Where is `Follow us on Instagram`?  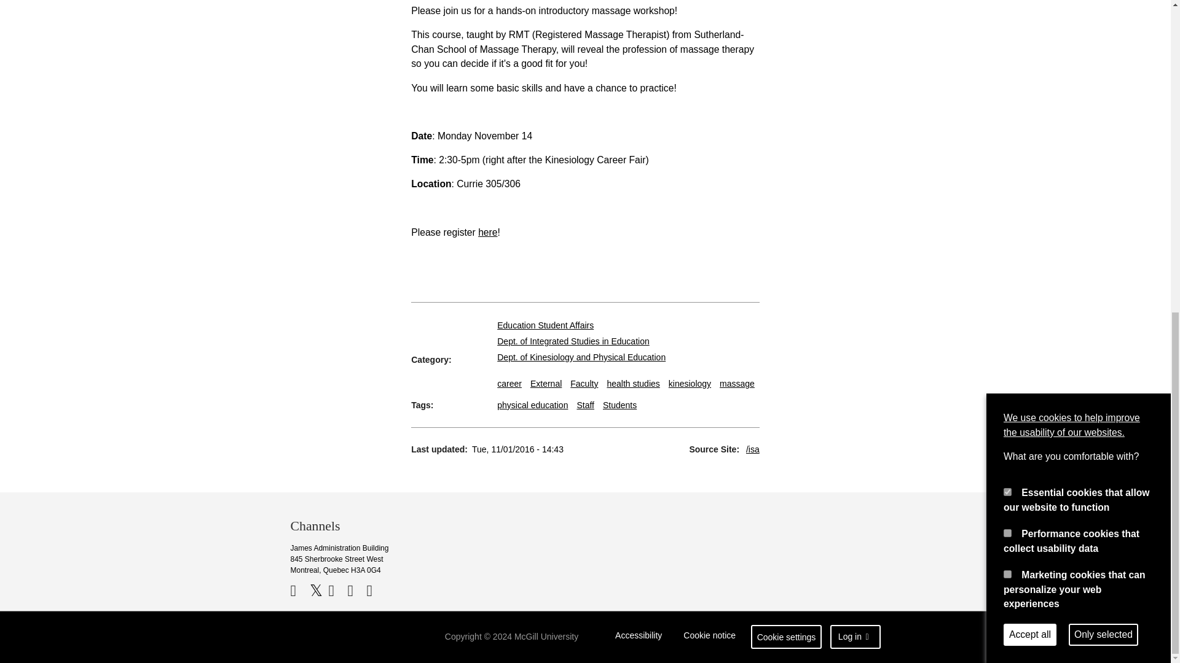 Follow us on Instagram is located at coordinates (374, 591).